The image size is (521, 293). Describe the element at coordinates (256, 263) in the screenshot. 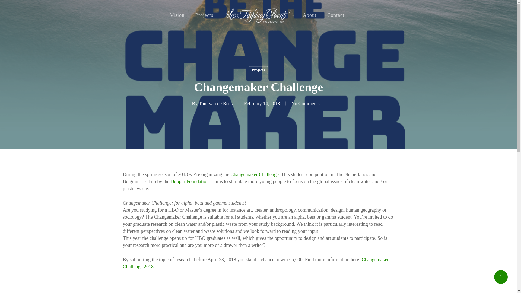

I see `Changemaker Challenge 2018` at that location.